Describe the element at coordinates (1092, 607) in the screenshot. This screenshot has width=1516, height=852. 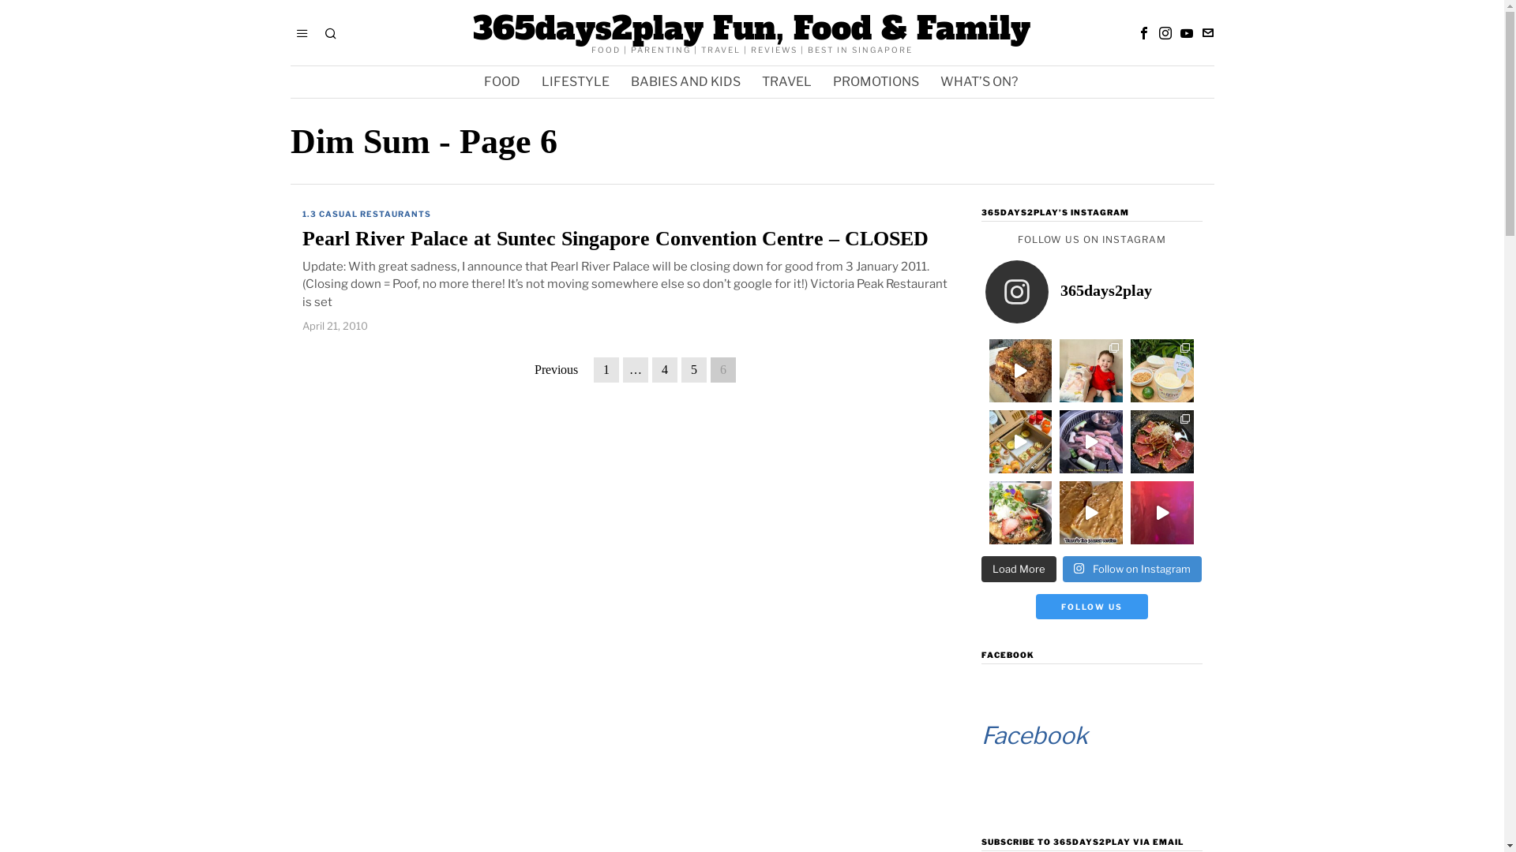
I see `FOLLOW US` at that location.